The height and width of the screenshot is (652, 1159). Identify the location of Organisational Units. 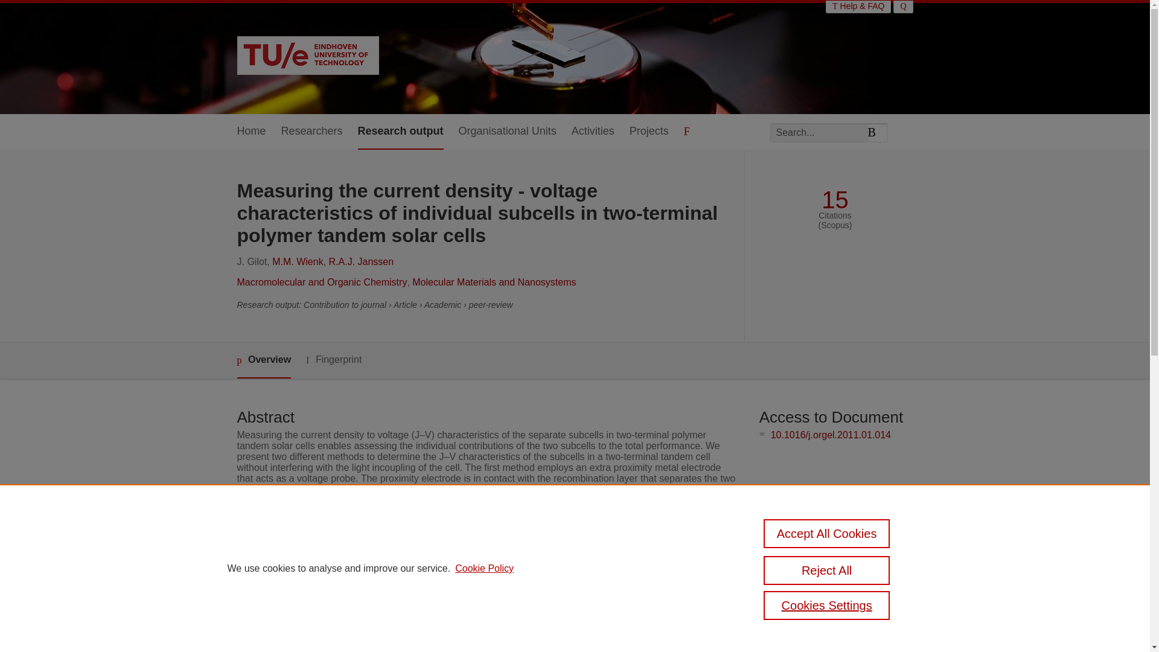
(507, 132).